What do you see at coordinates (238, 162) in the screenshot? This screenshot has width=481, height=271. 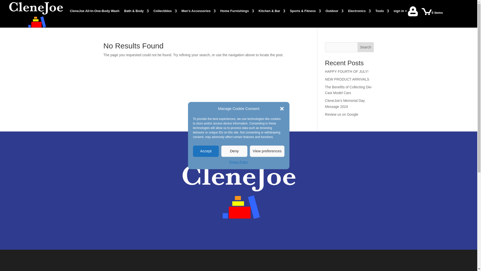 I see `Privacy Policy` at bounding box center [238, 162].